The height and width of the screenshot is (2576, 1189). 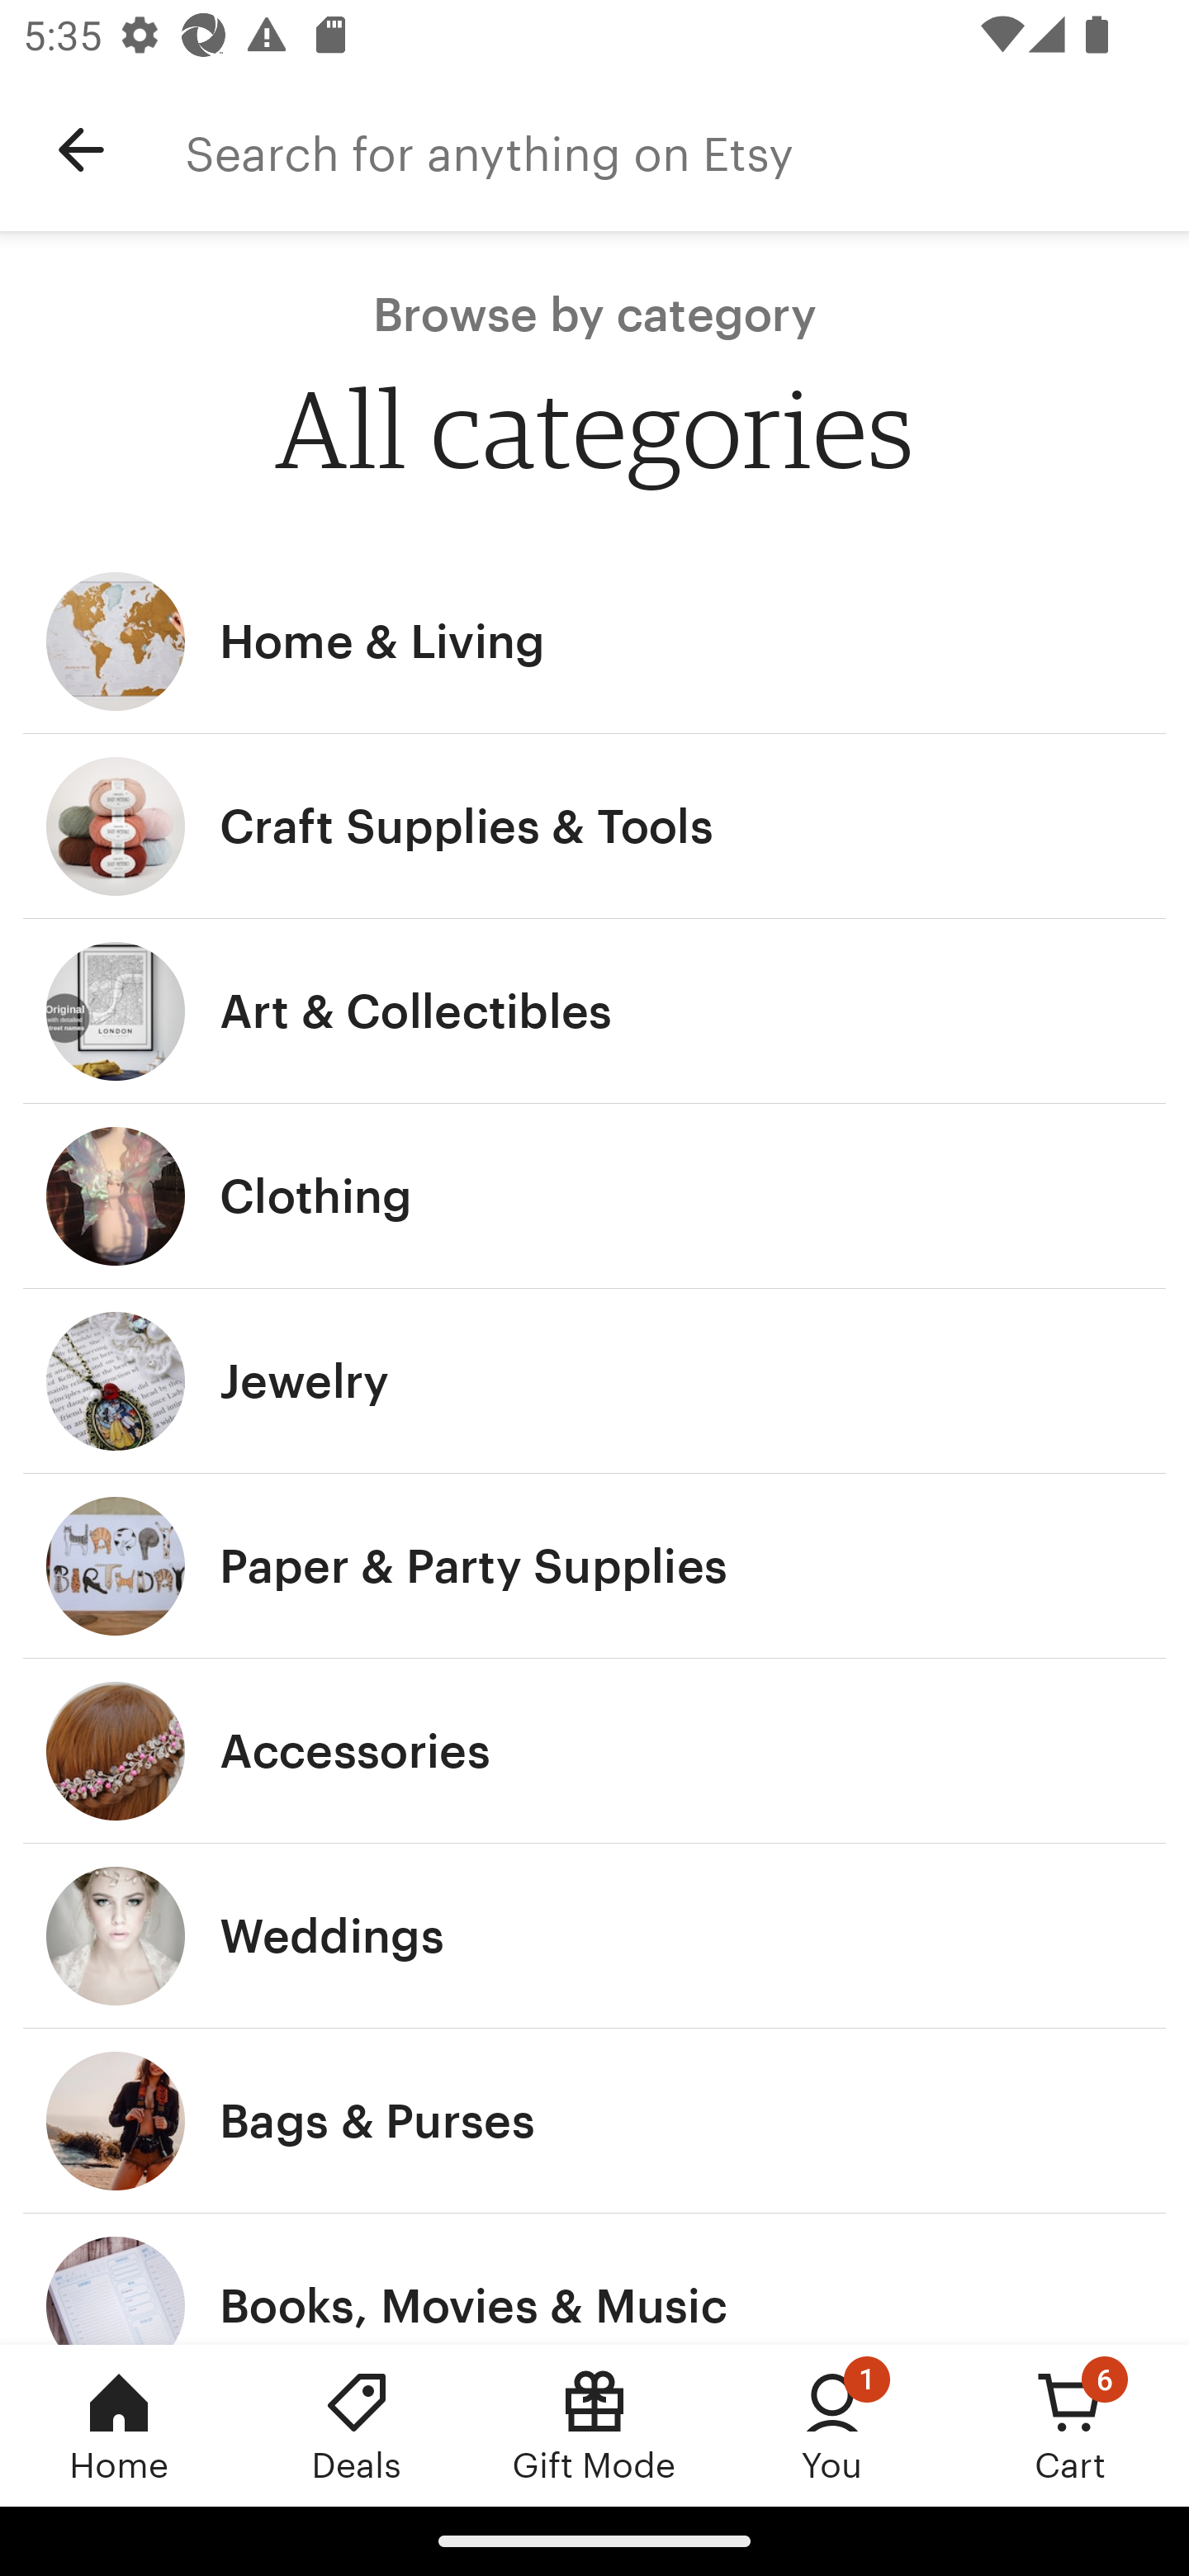 What do you see at coordinates (594, 1751) in the screenshot?
I see `Accessories` at bounding box center [594, 1751].